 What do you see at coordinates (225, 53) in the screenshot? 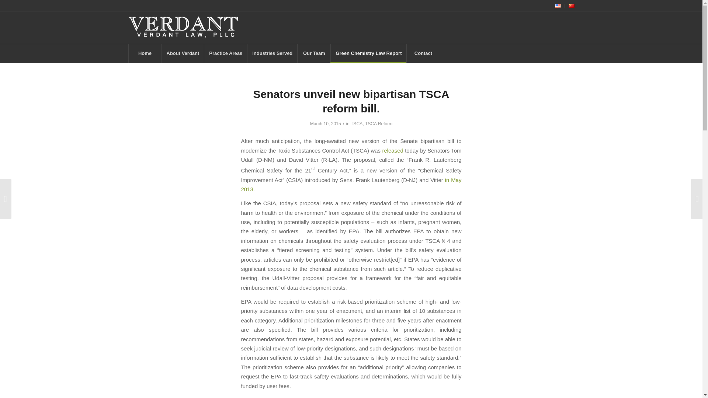
I see `Practice Areas` at bounding box center [225, 53].